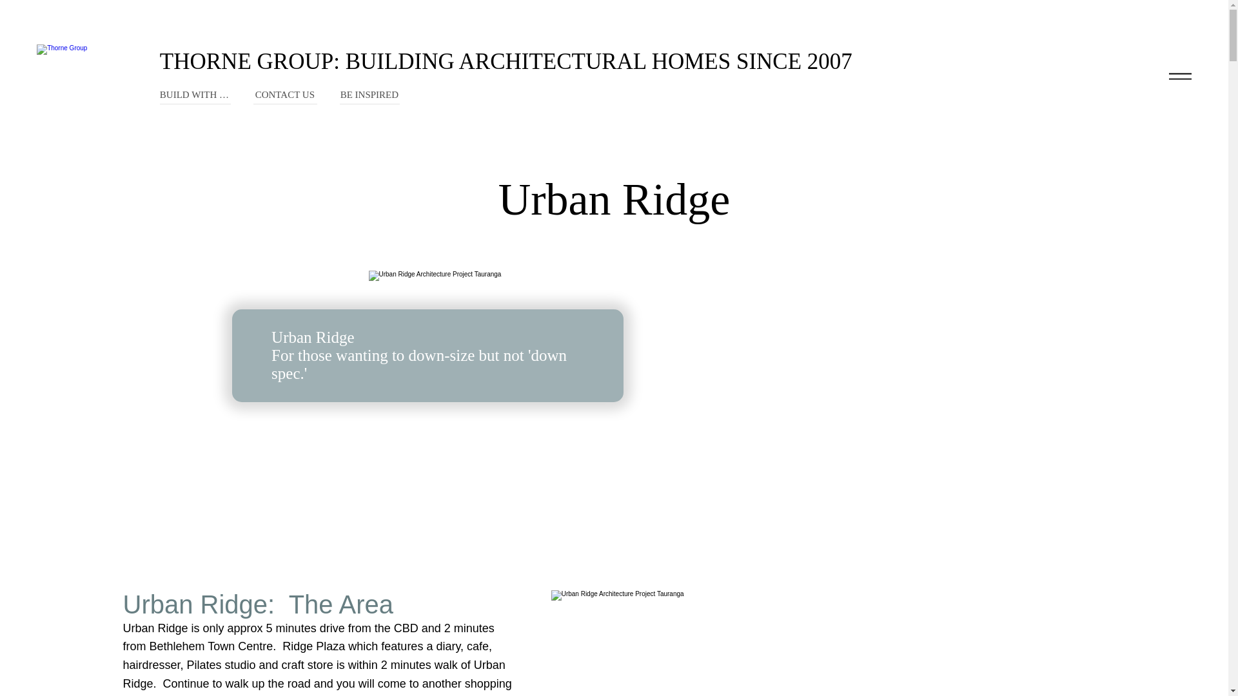 The width and height of the screenshot is (1238, 696). I want to click on BUILD WITH US, so click(195, 97).